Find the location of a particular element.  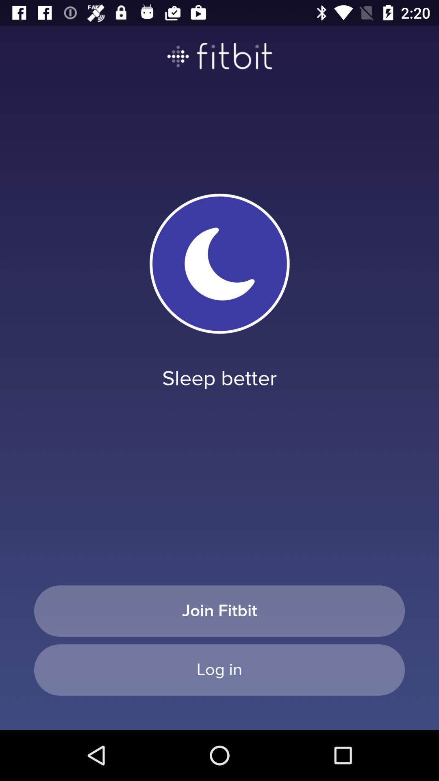

select the icon below the join fitbit is located at coordinates (219, 670).